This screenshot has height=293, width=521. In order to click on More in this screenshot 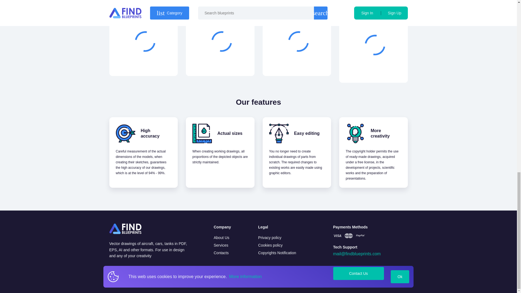, I will do `click(144, 63)`.